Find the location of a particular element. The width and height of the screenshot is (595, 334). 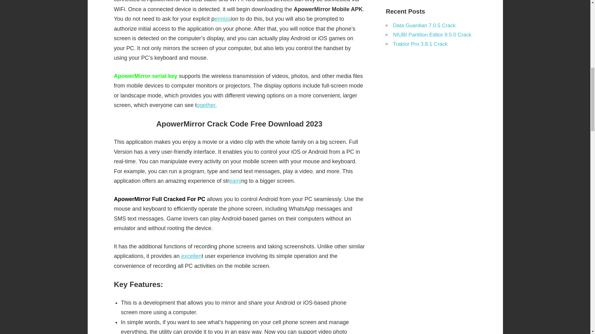

ogether. is located at coordinates (207, 105).